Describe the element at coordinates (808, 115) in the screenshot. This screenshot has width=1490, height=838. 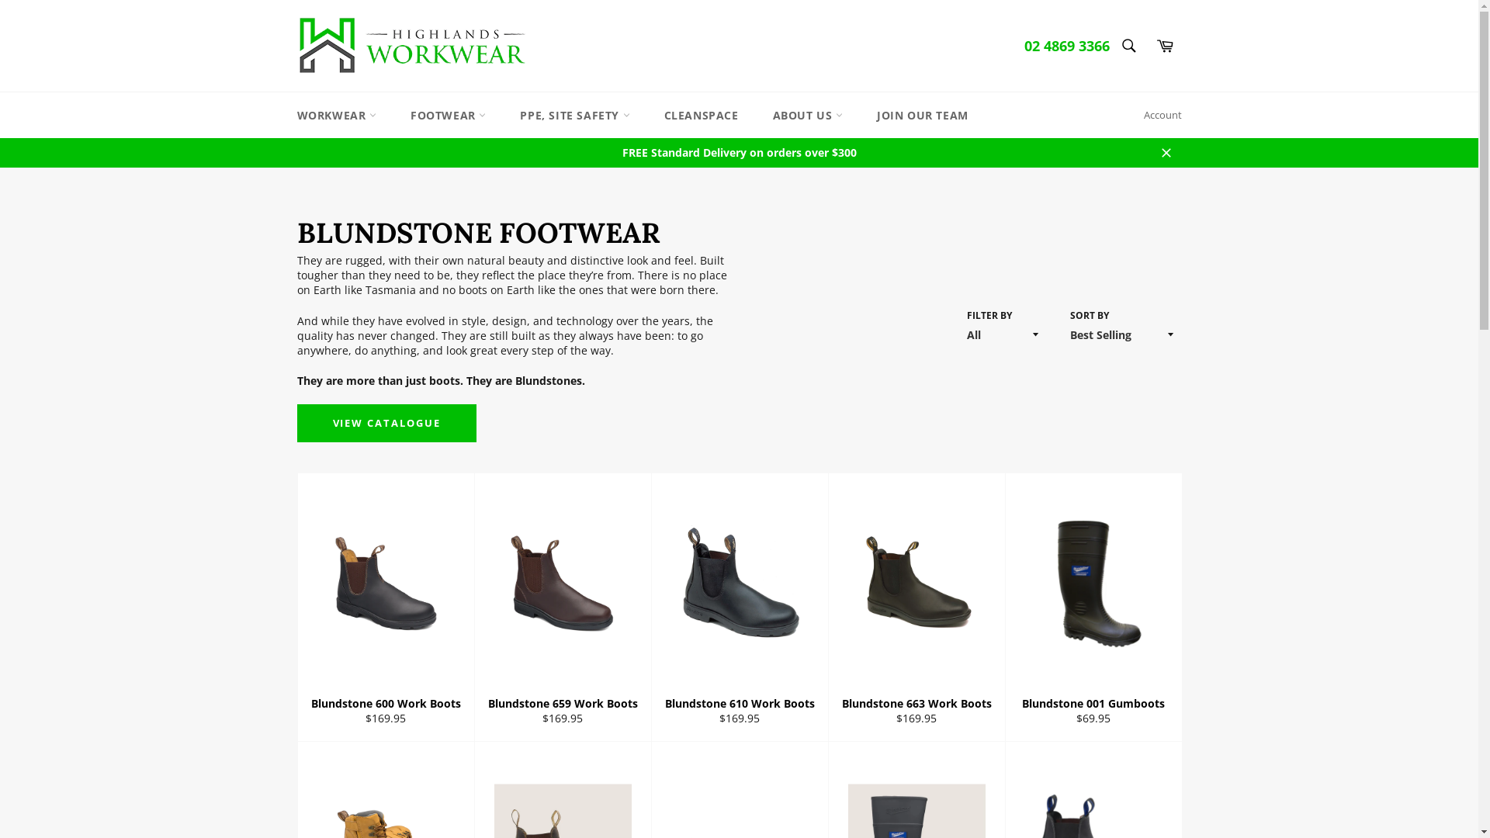
I see `ABOUT US` at that location.